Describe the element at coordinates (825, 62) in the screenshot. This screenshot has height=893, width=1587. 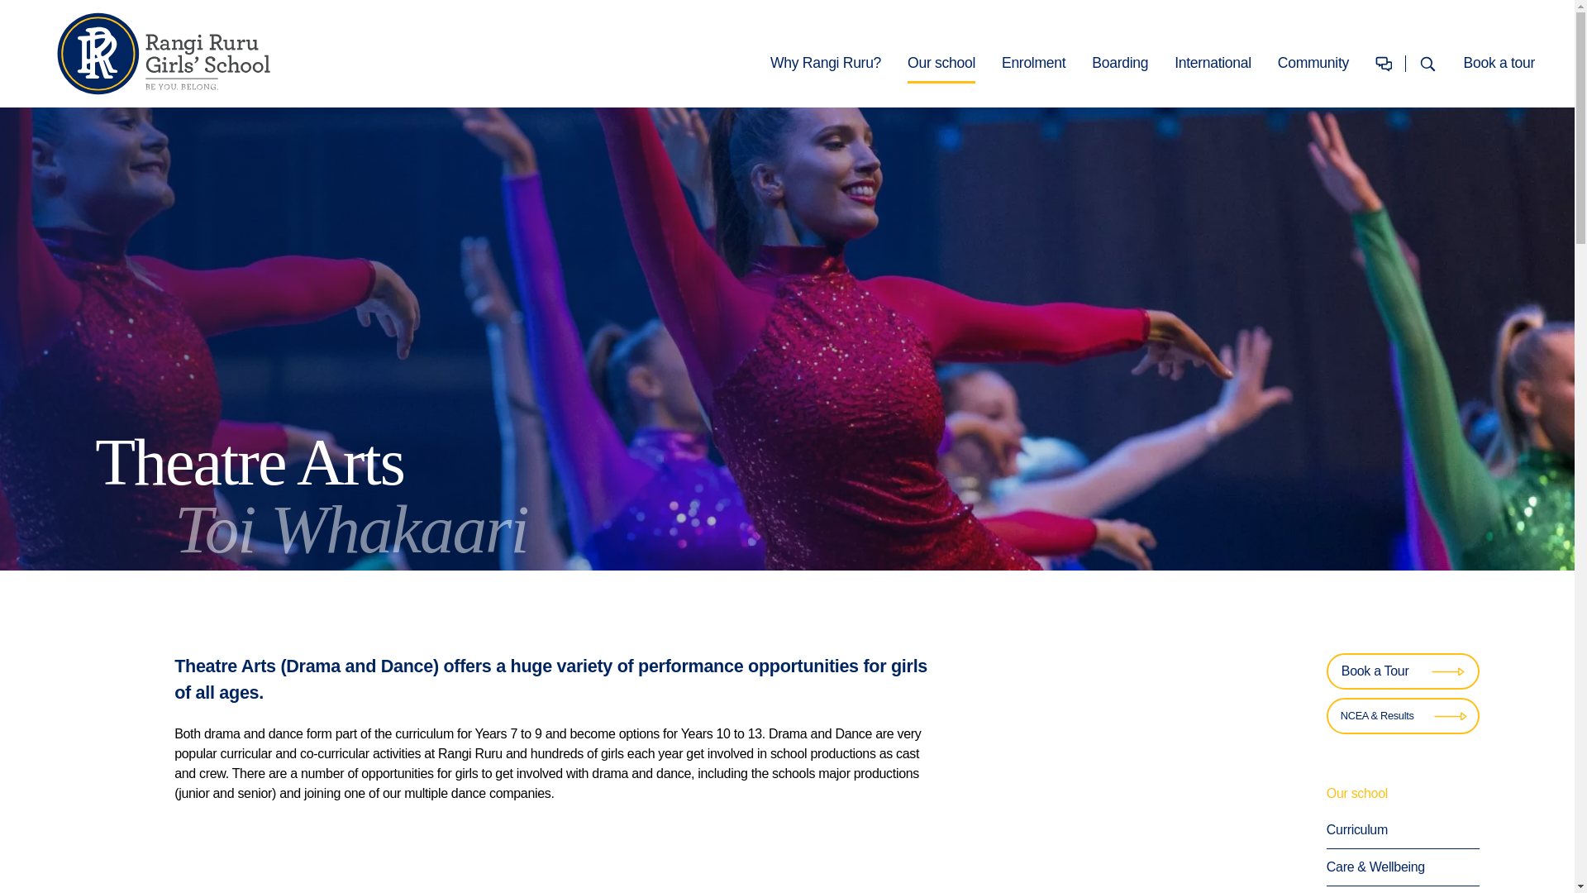
I see `Why Rangi Ruru?` at that location.